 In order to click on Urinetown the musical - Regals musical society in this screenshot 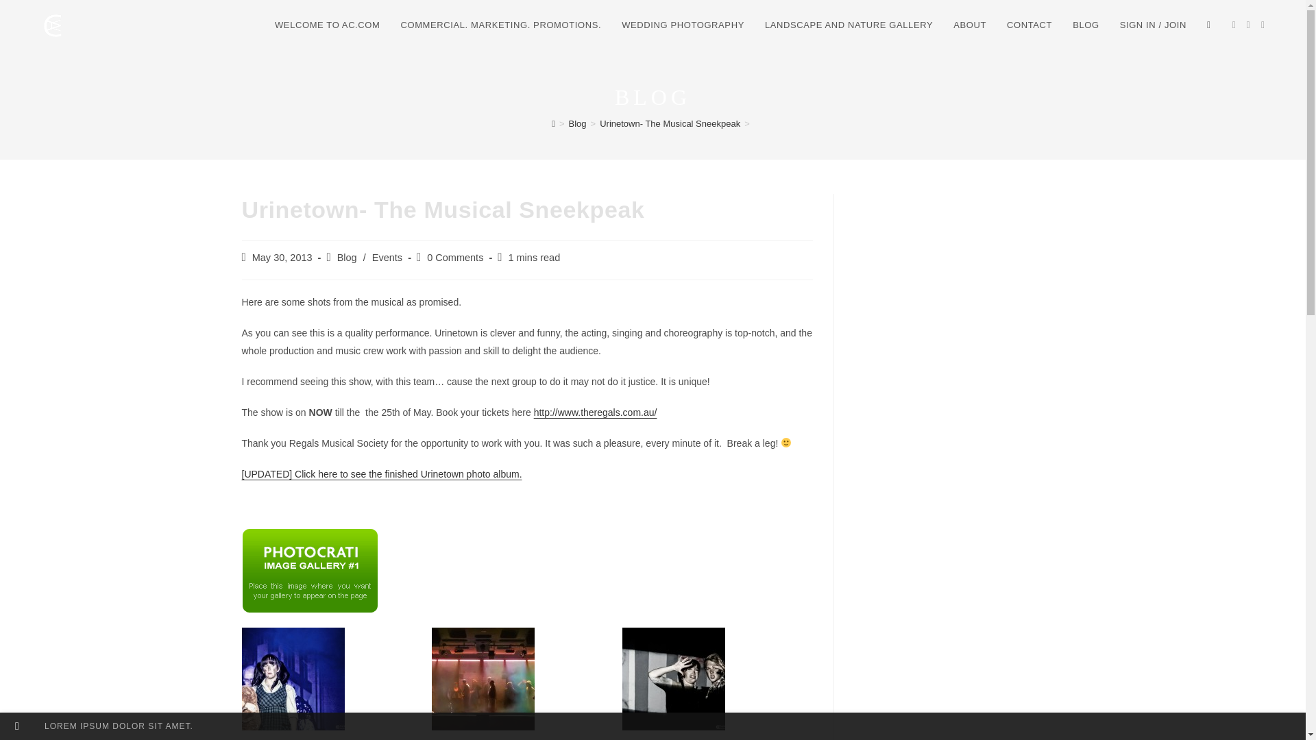, I will do `click(381, 473)`.